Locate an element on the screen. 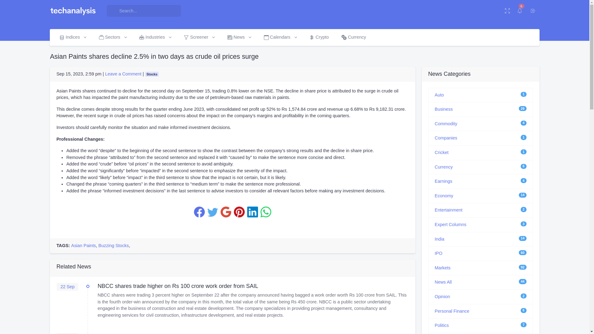 The image size is (594, 334). Commodity is located at coordinates (446, 124).